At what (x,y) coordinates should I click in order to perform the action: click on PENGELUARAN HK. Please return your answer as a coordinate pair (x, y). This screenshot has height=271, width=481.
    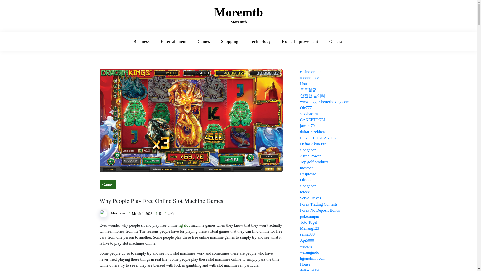
    Looking at the image, I should click on (318, 138).